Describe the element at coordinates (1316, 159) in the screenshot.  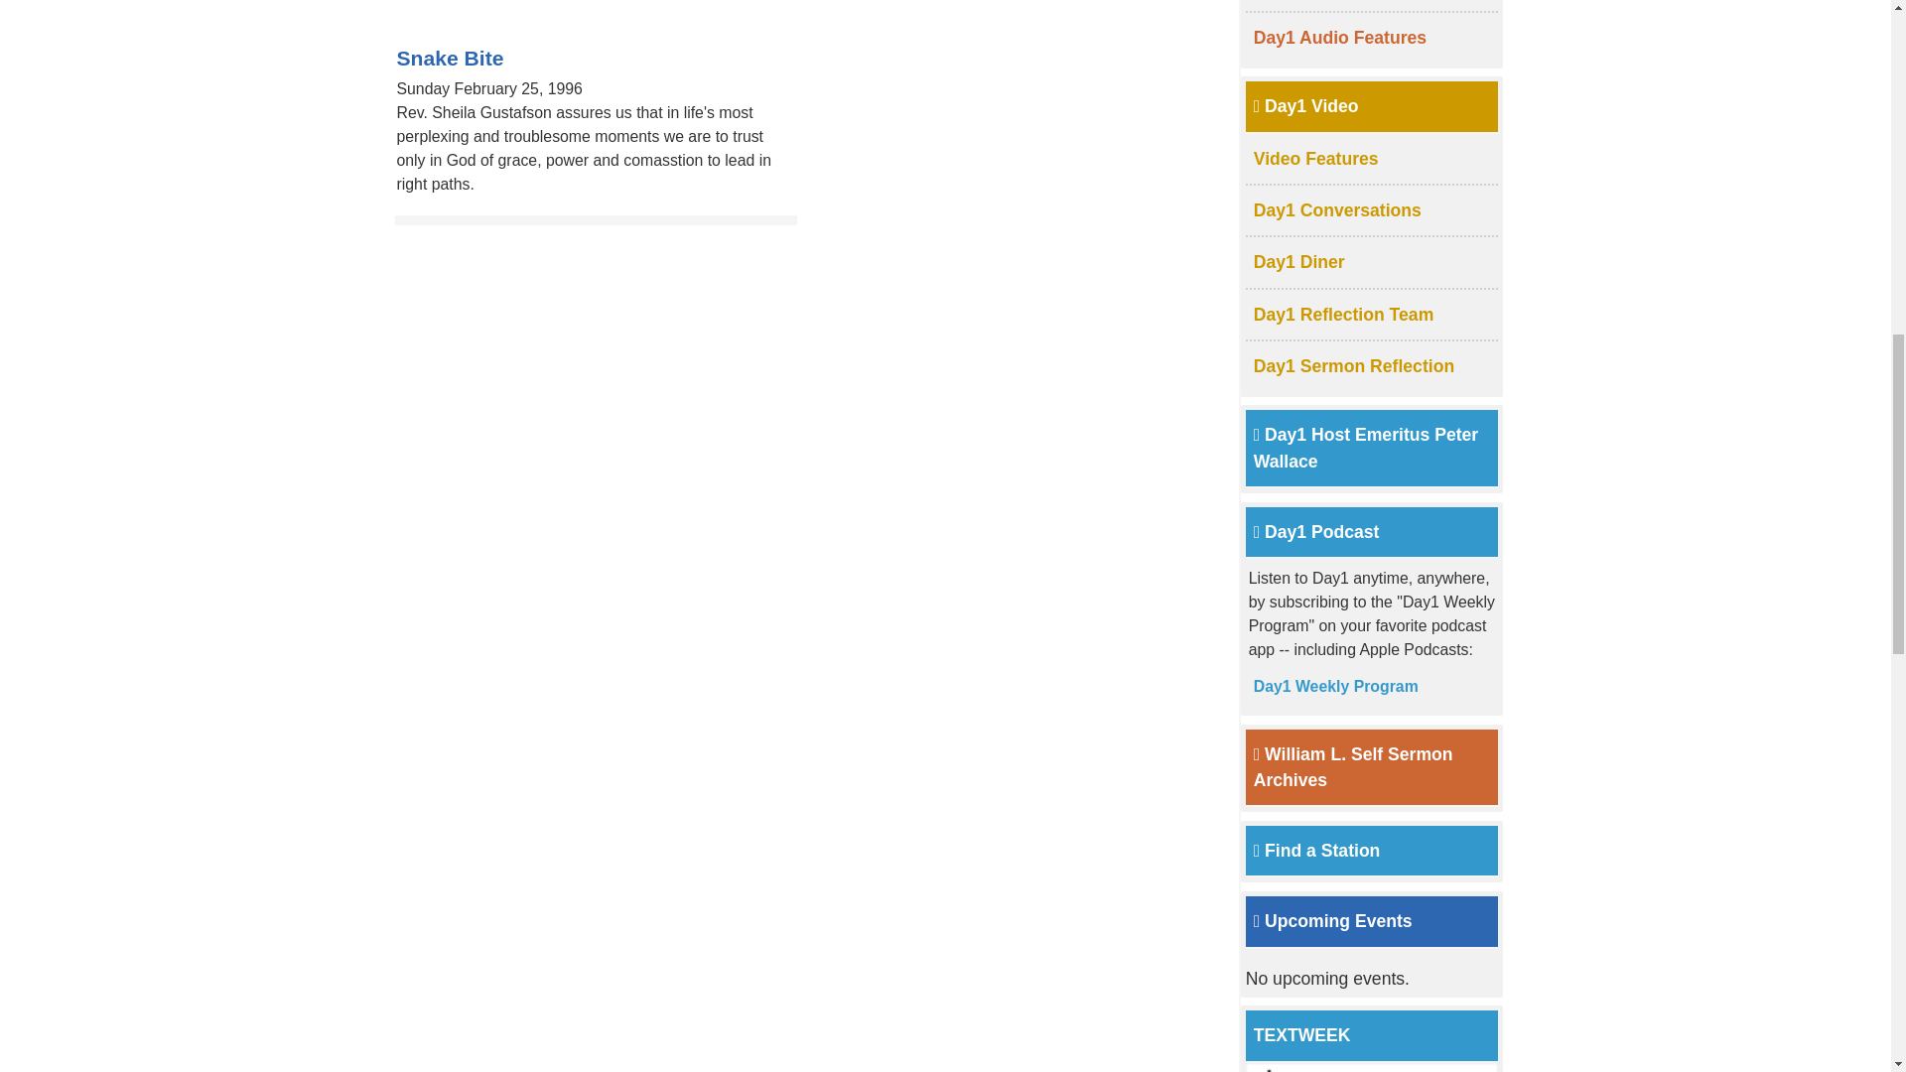
I see `Video Features` at that location.